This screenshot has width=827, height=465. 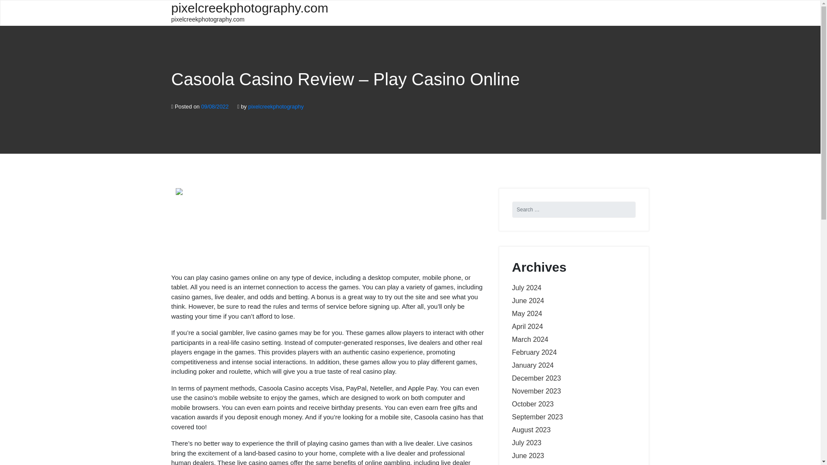 What do you see at coordinates (526, 443) in the screenshot?
I see `July 2023` at bounding box center [526, 443].